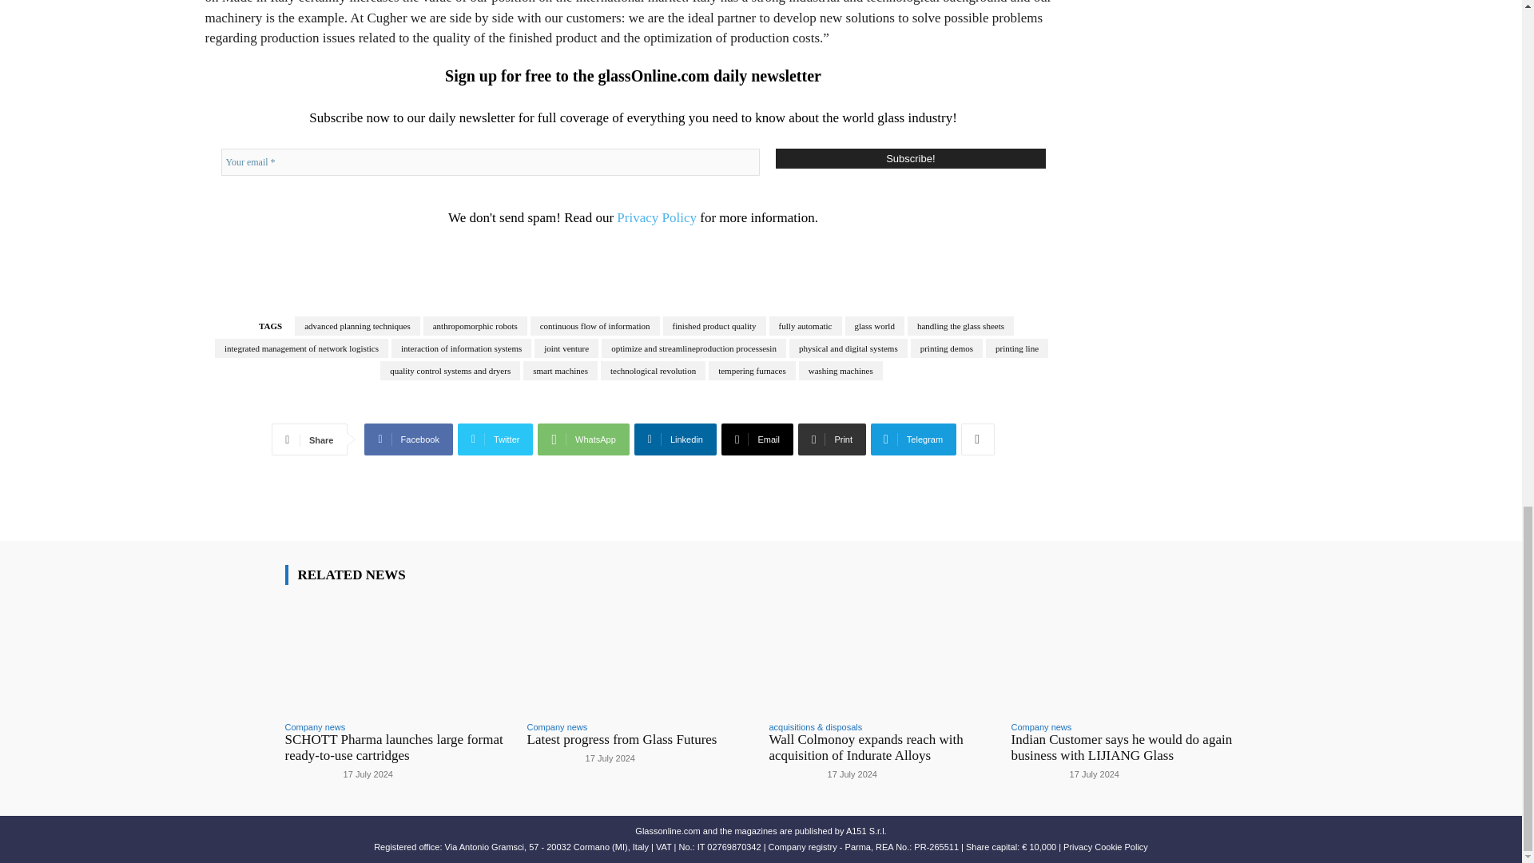 This screenshot has height=863, width=1534. I want to click on Print, so click(832, 439).